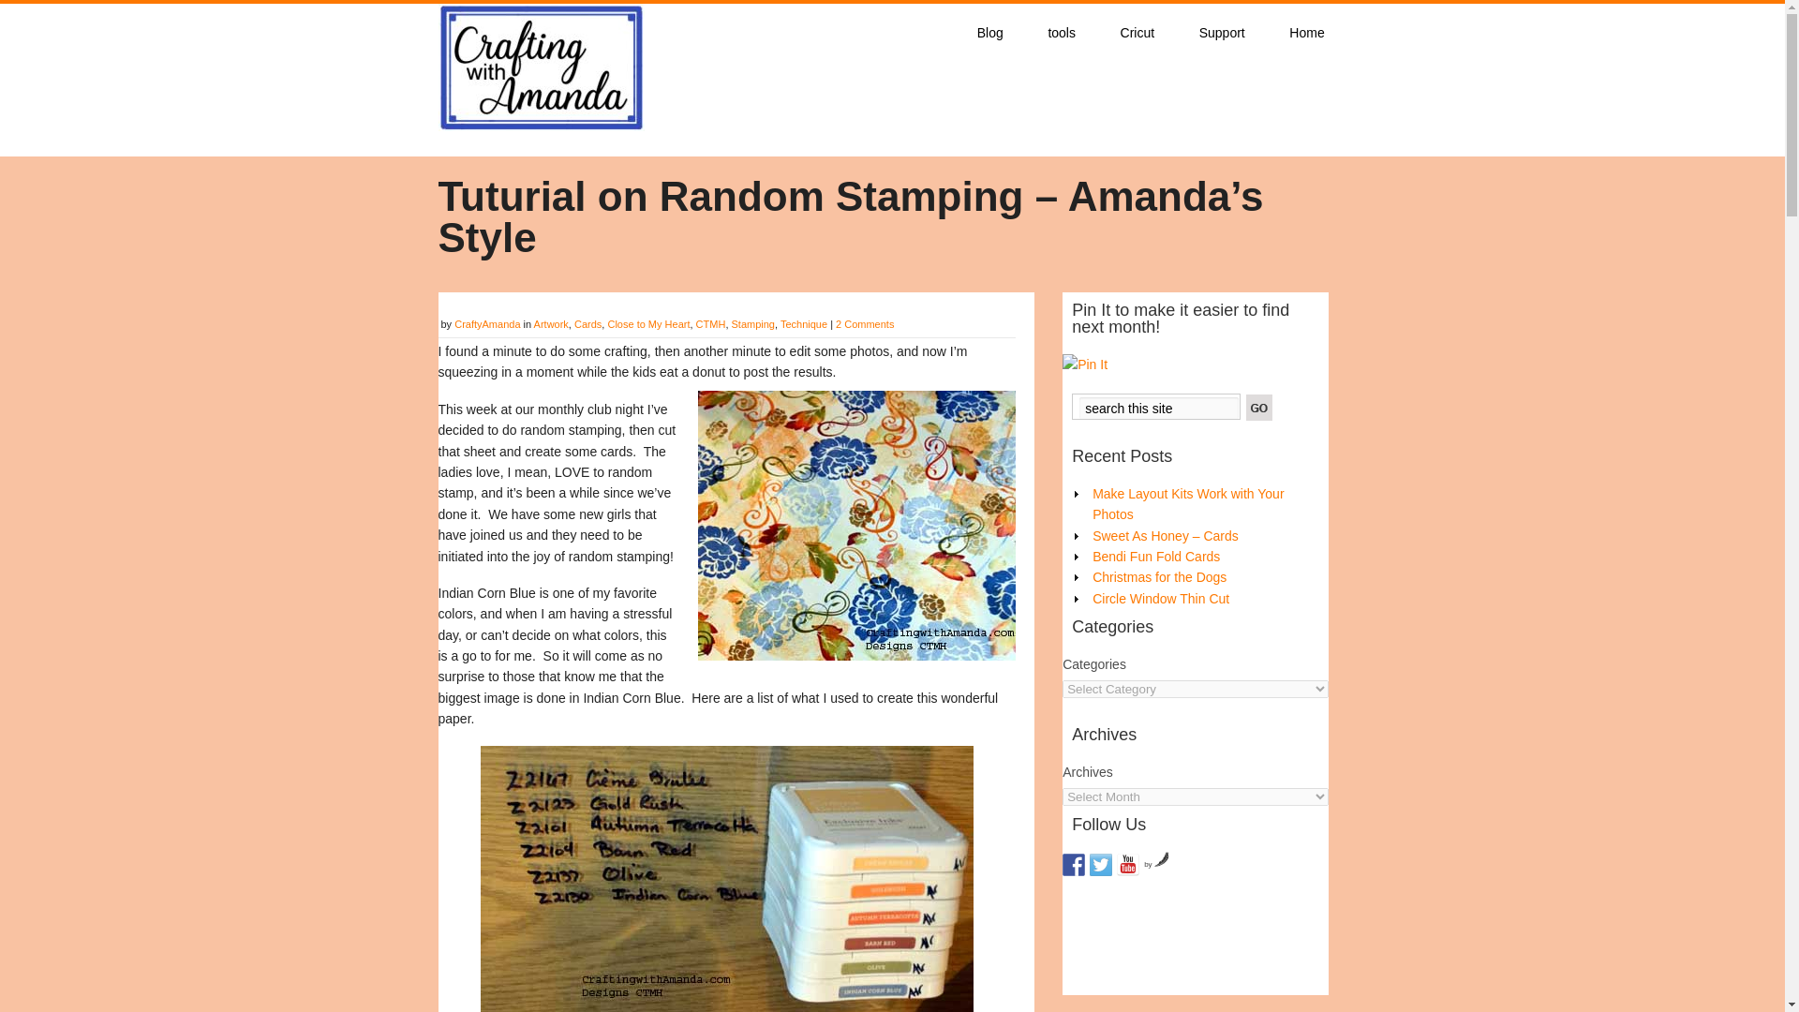  Describe the element at coordinates (1085, 364) in the screenshot. I see `Pin It` at that location.